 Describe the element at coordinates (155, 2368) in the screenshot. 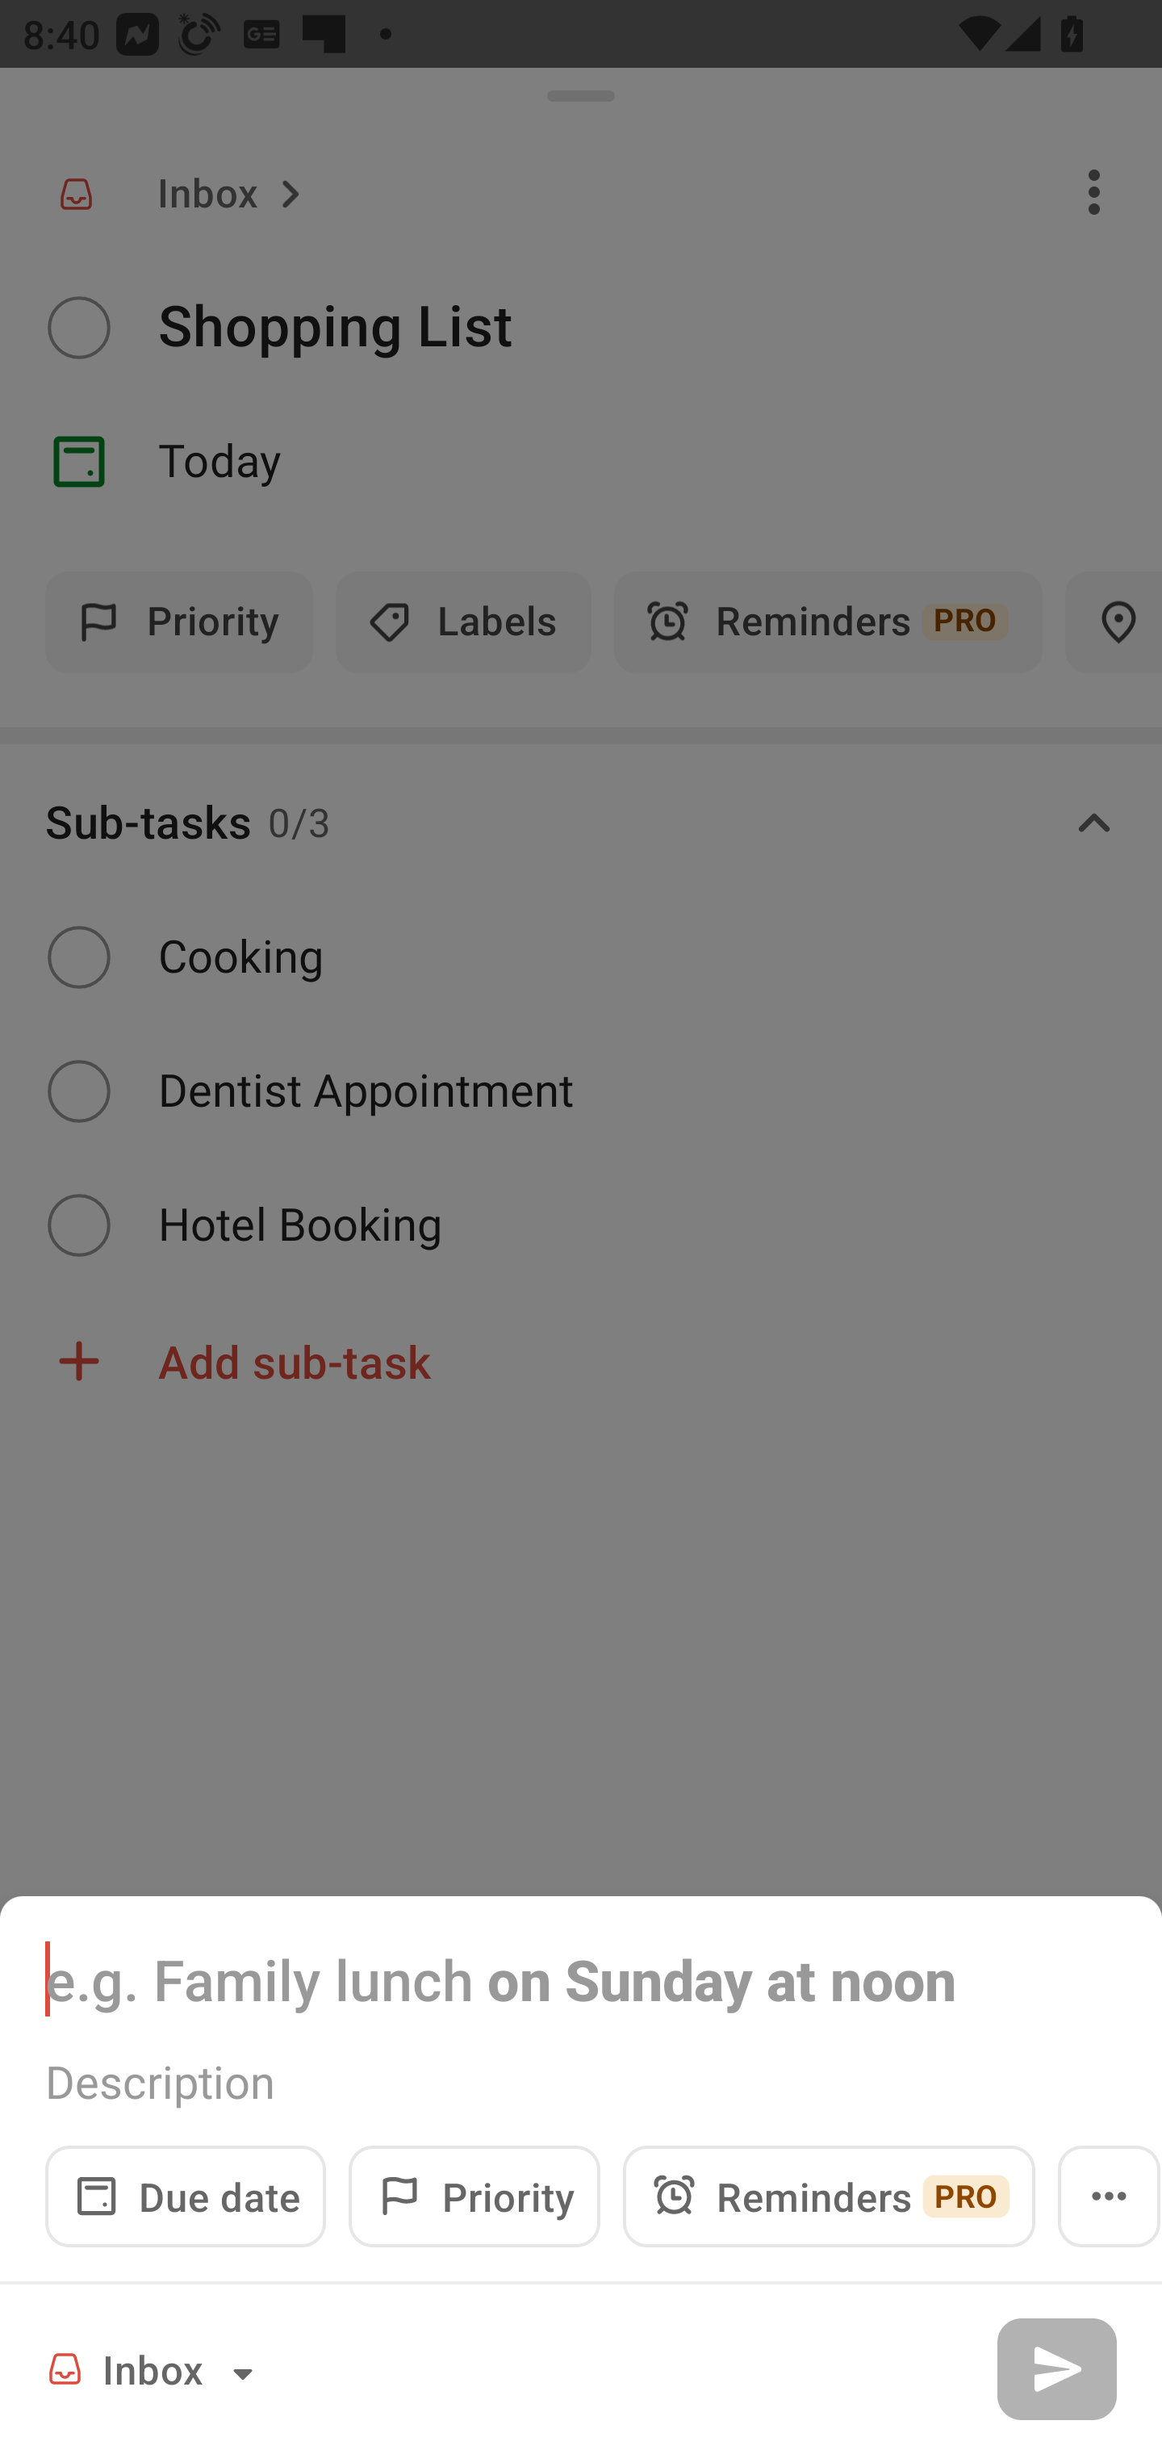

I see `Inbox Project` at that location.